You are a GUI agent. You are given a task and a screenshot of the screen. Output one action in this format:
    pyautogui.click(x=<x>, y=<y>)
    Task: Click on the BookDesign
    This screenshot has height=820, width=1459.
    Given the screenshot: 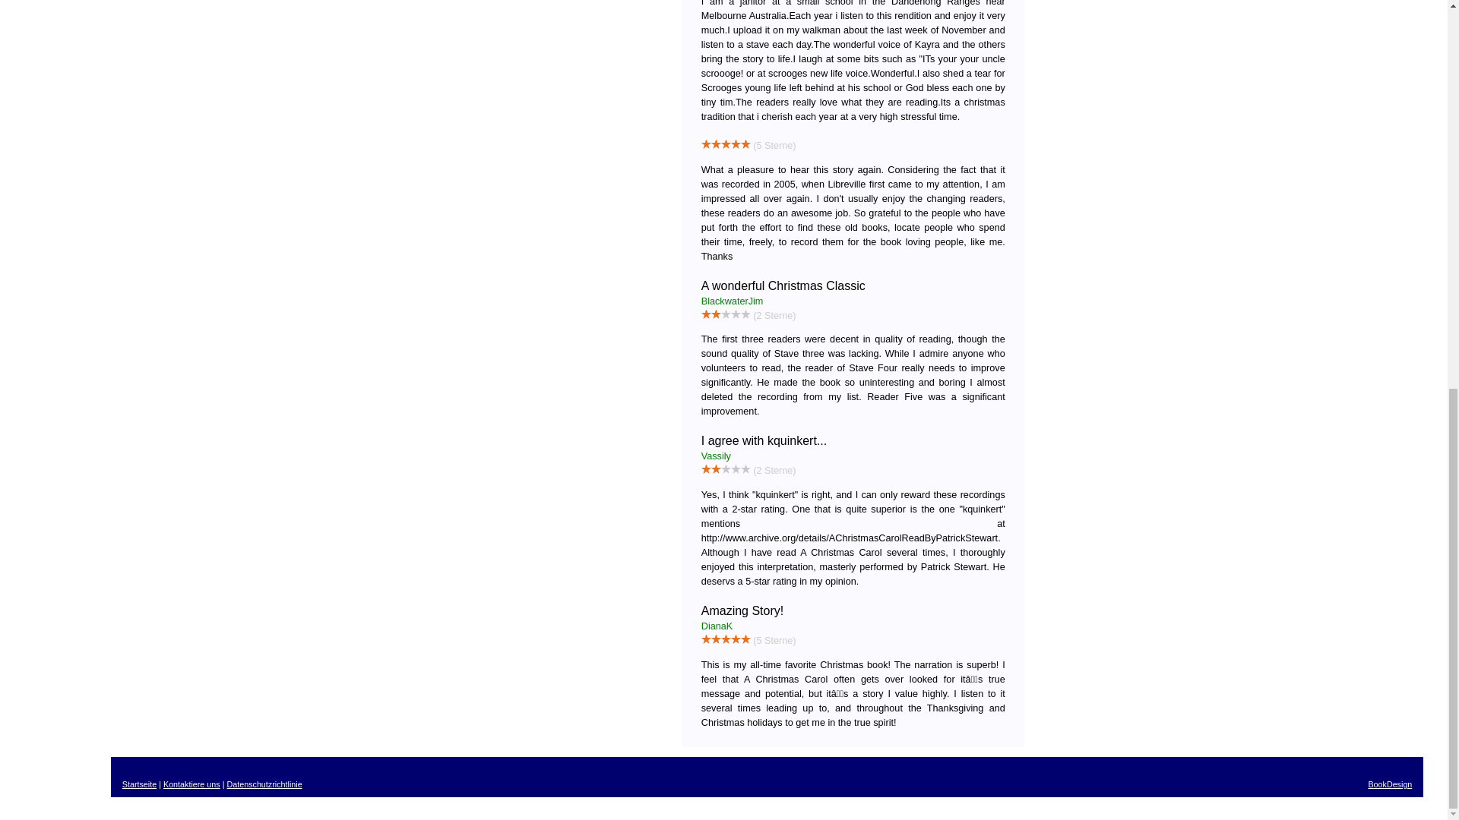 What is the action you would take?
    pyautogui.click(x=1390, y=784)
    